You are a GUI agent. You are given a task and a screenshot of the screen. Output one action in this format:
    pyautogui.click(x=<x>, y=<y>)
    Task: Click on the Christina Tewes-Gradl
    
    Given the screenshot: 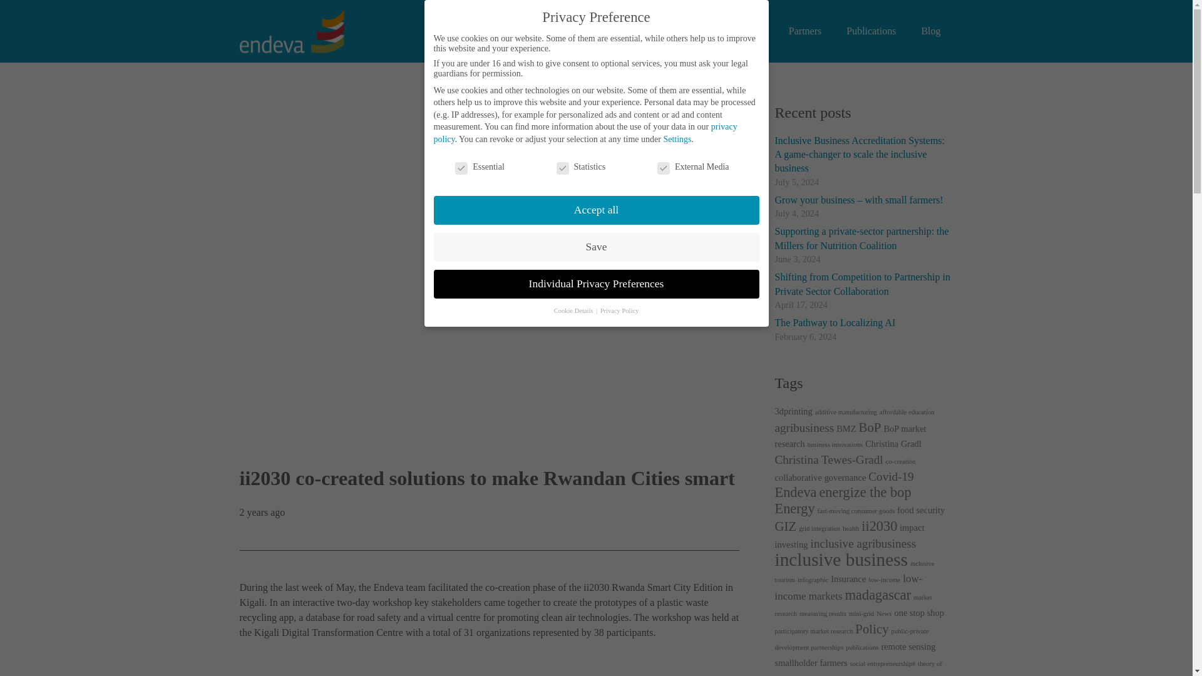 What is the action you would take?
    pyautogui.click(x=829, y=459)
    